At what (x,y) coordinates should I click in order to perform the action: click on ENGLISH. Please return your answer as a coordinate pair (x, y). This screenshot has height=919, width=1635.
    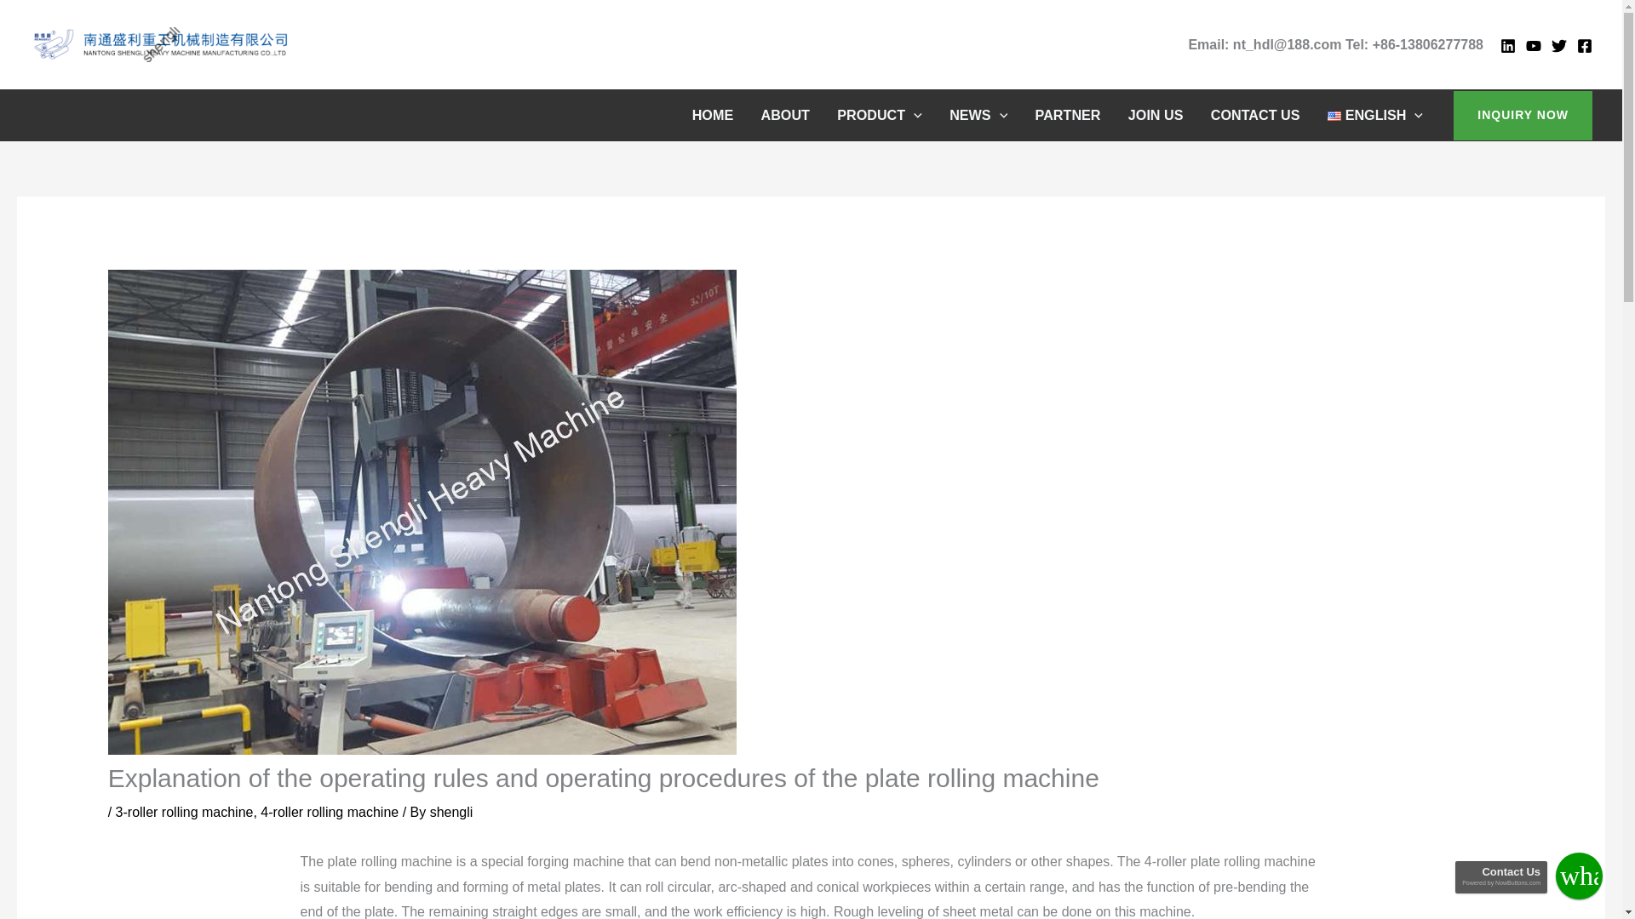
    Looking at the image, I should click on (1375, 114).